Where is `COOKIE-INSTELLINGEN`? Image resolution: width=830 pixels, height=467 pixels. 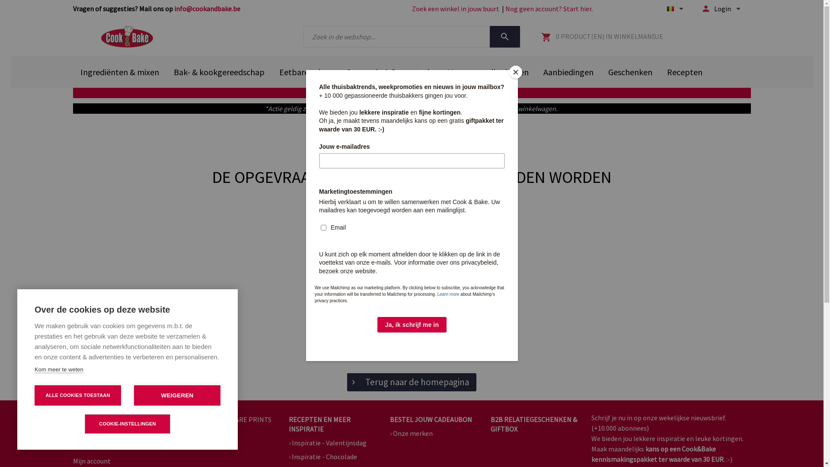 COOKIE-INSTELLINGEN is located at coordinates (128, 424).